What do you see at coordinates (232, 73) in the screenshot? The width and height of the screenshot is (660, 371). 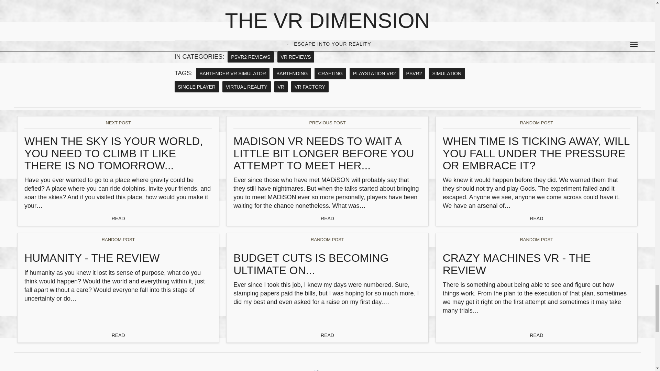 I see `BARTENDER VR SIMULATOR` at bounding box center [232, 73].